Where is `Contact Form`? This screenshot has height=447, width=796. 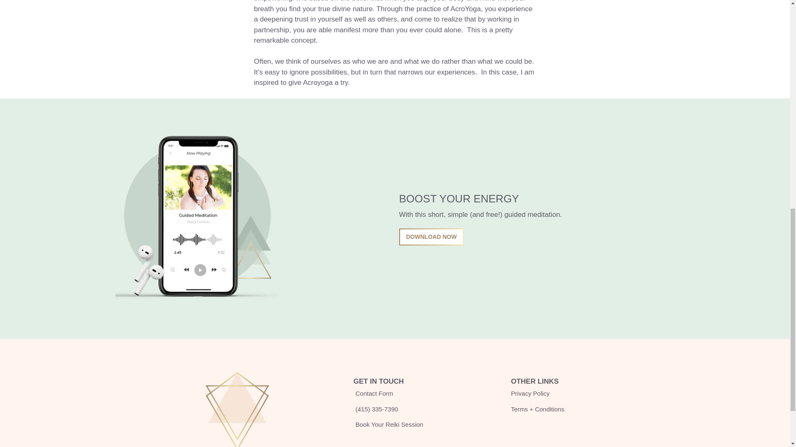 Contact Form is located at coordinates (373, 394).